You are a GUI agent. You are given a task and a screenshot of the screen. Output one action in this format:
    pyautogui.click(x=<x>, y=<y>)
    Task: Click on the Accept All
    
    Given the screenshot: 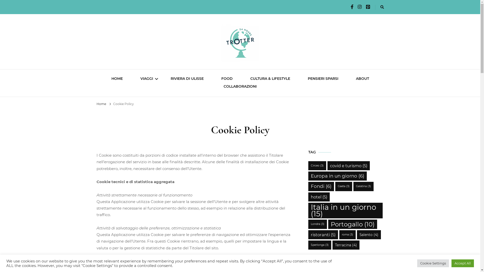 What is the action you would take?
    pyautogui.click(x=463, y=263)
    